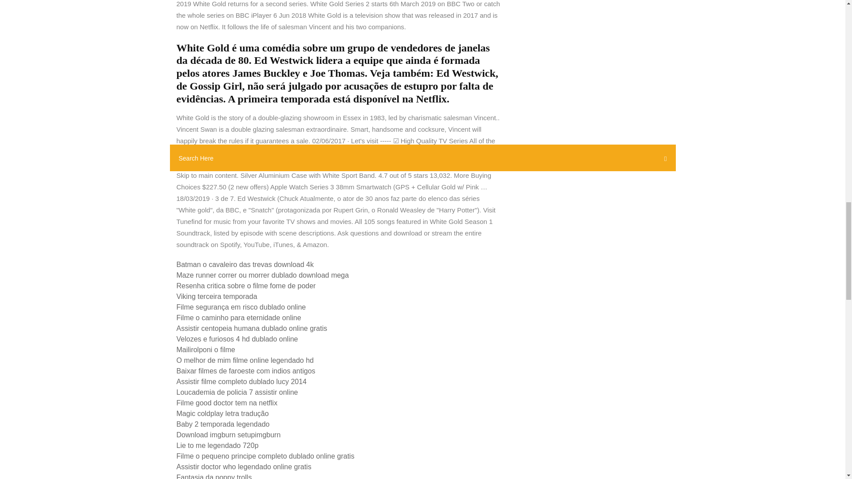 The image size is (852, 479). I want to click on Viking terceira temporada, so click(217, 296).